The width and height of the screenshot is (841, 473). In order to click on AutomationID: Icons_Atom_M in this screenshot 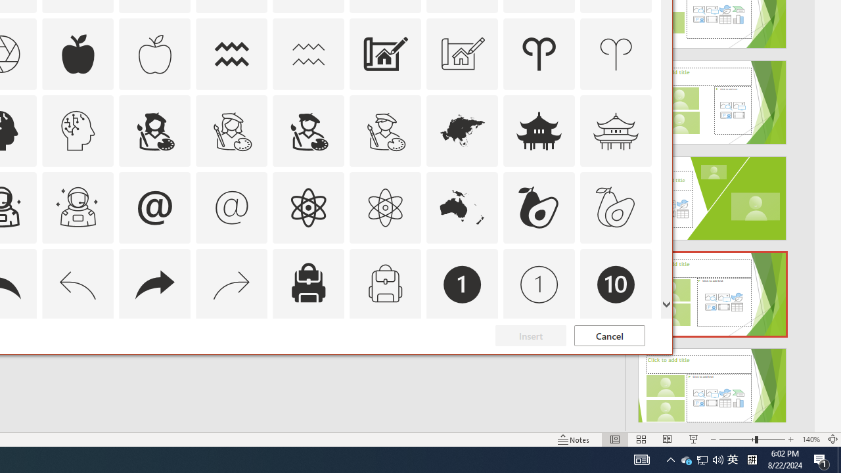, I will do `click(385, 208)`.